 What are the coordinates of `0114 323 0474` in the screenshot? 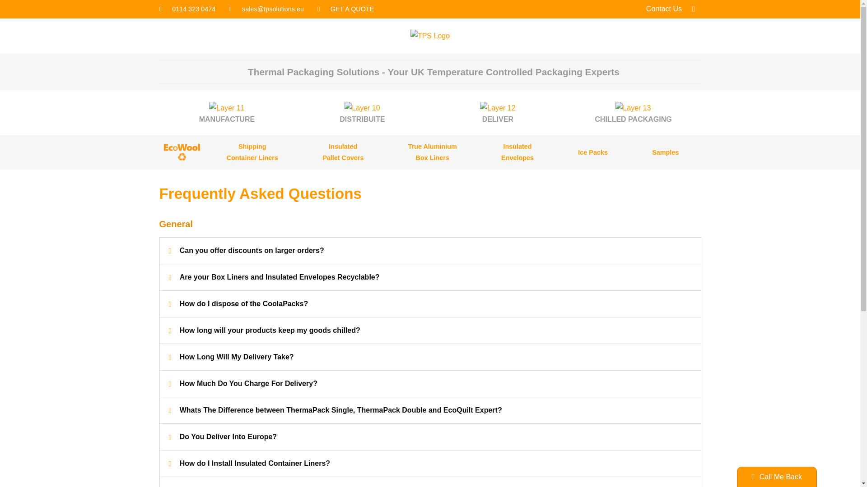 It's located at (181, 152).